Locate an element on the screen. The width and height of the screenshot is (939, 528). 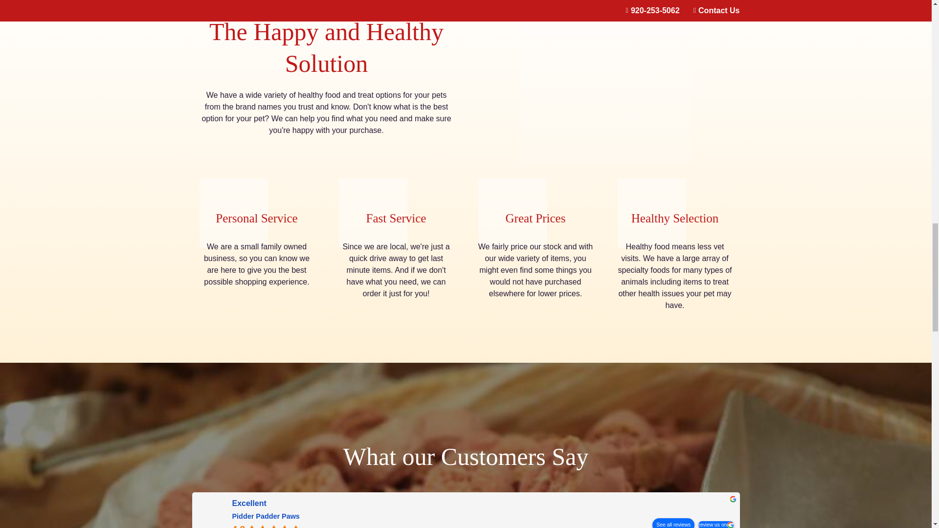
Pidder Padder Paws is located at coordinates (266, 516).